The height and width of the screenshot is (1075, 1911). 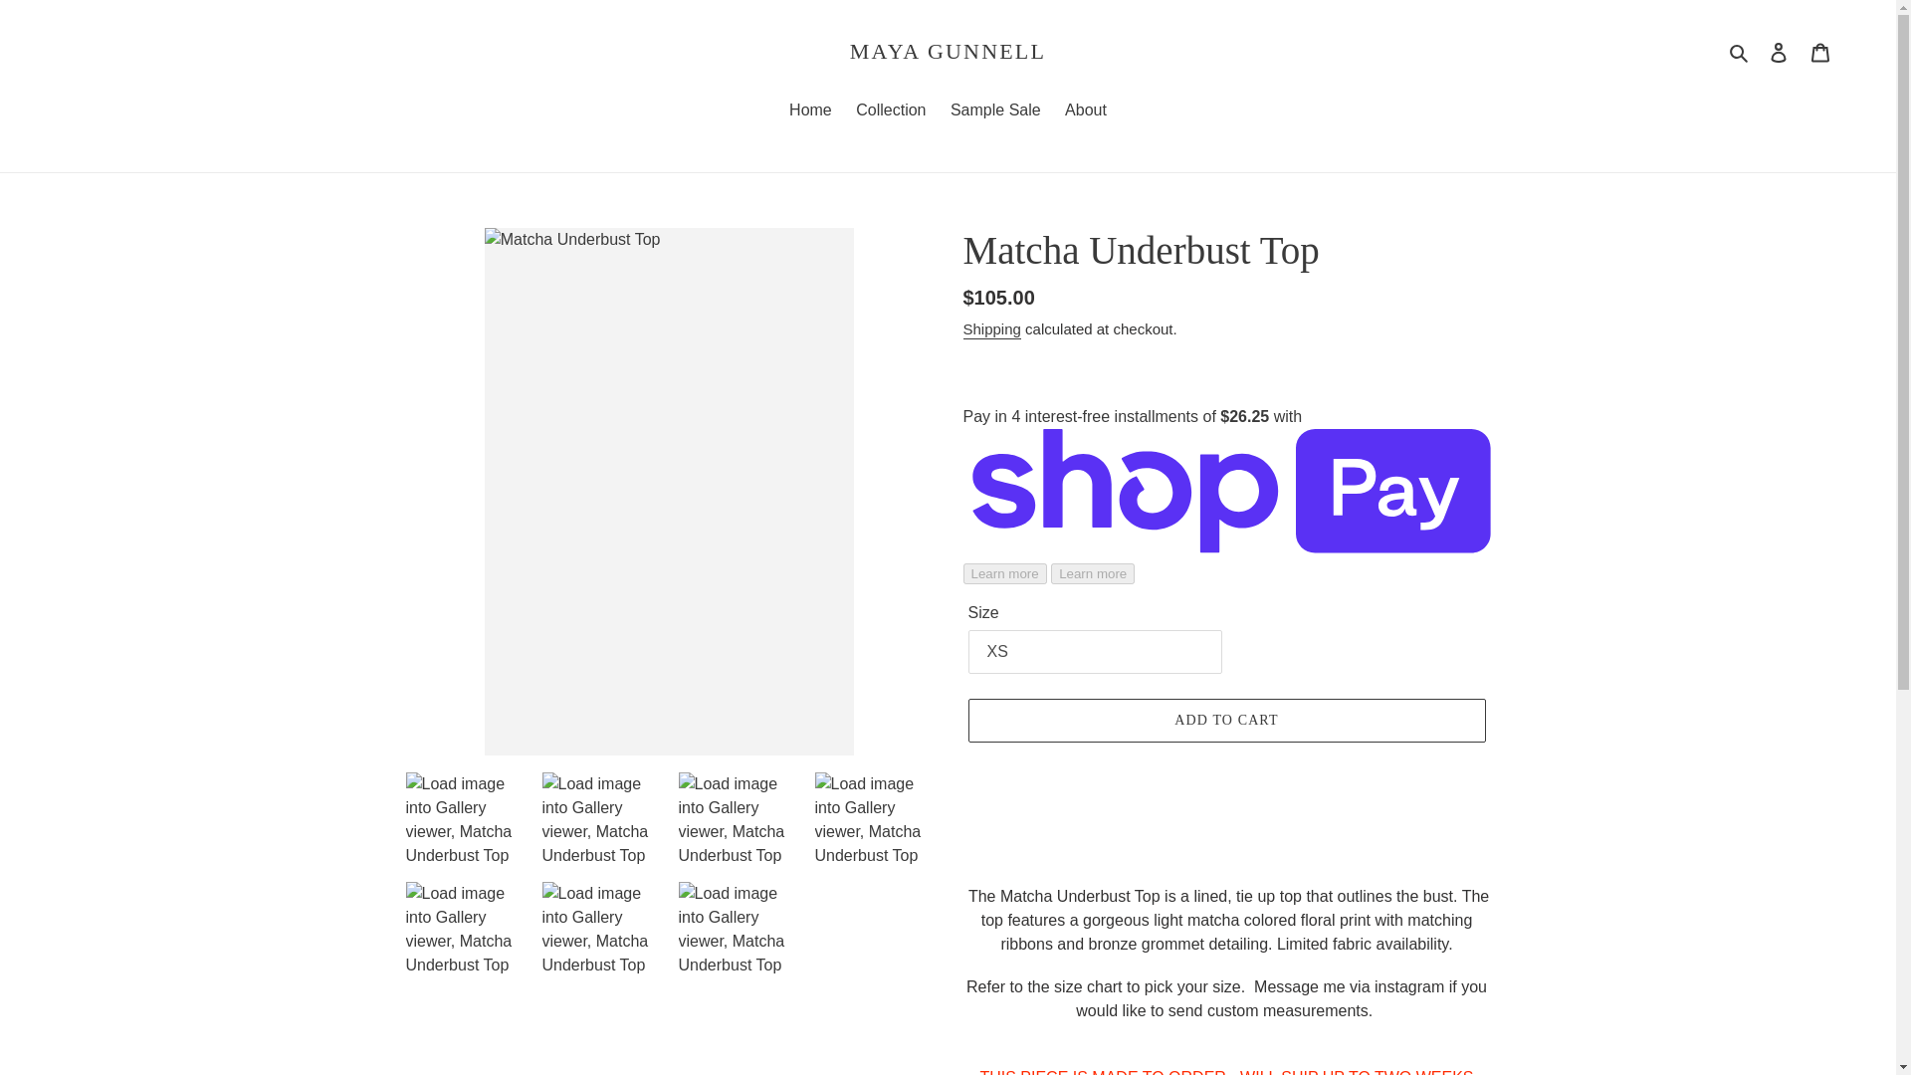 I want to click on ADD TO CART, so click(x=1225, y=721).